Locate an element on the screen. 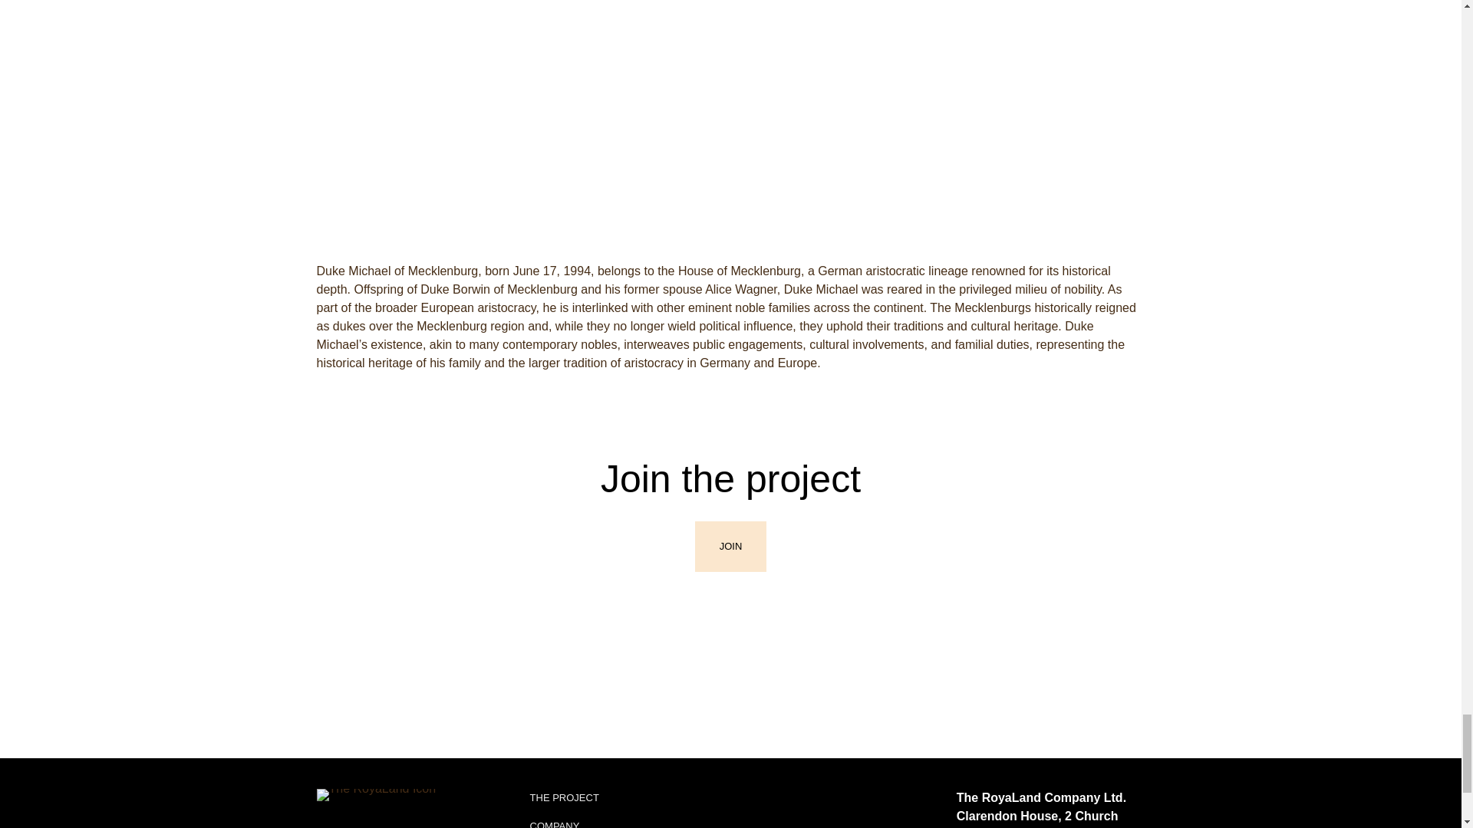  Herzog-Michael is located at coordinates (730, 120).